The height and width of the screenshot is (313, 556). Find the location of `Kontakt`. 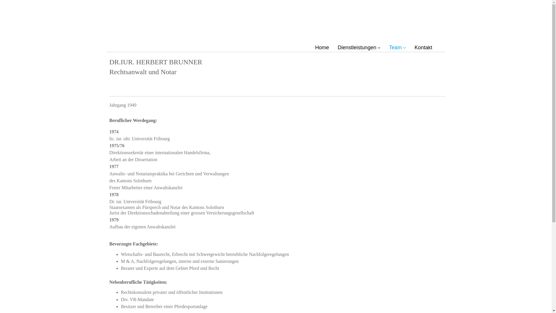

Kontakt is located at coordinates (423, 48).